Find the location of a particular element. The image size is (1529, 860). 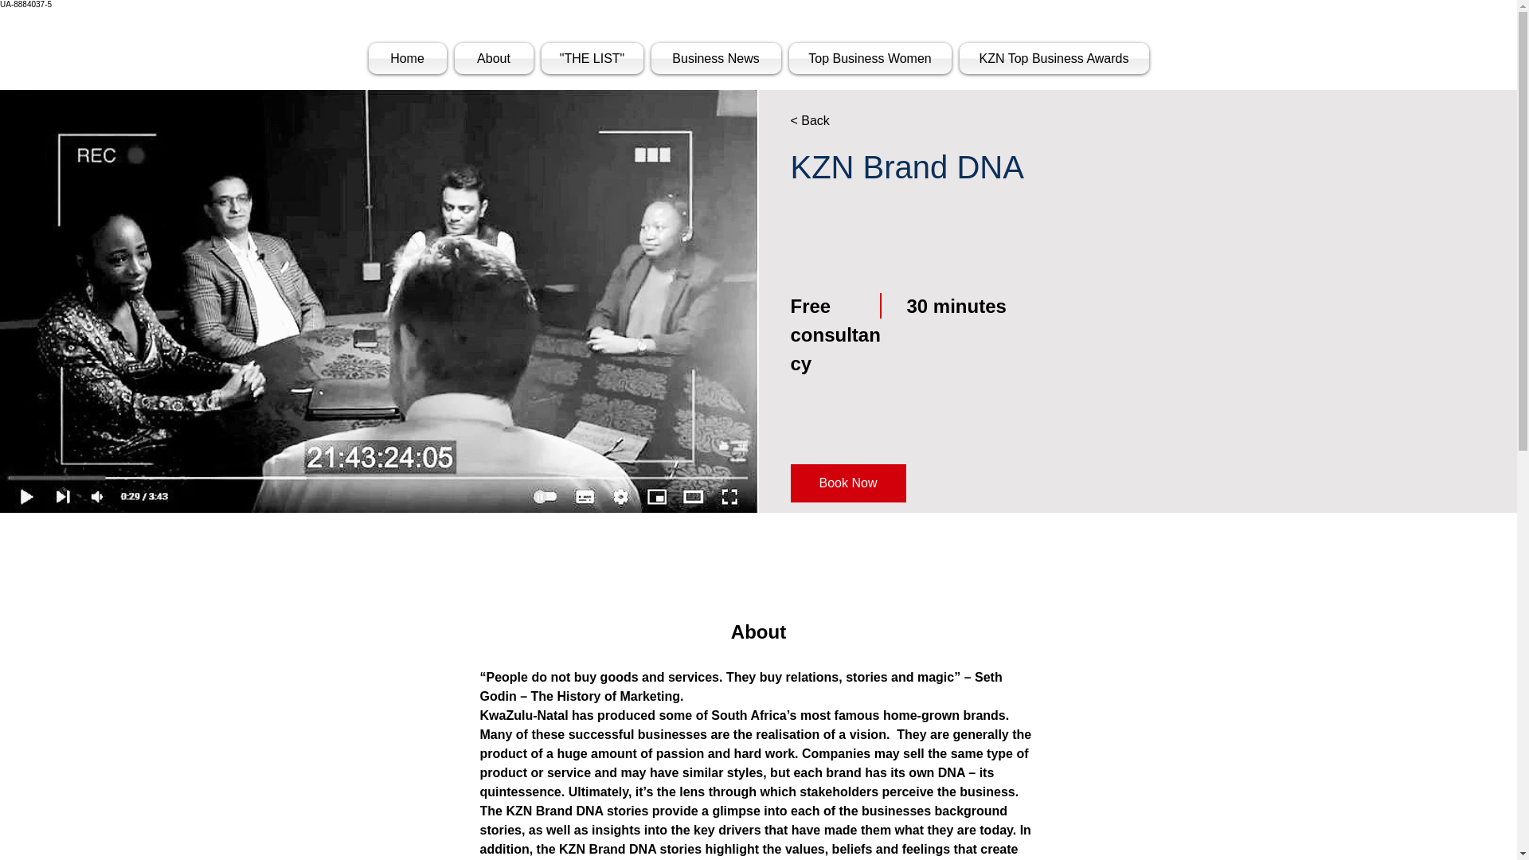

KZN Top Business Awards is located at coordinates (1053, 58).